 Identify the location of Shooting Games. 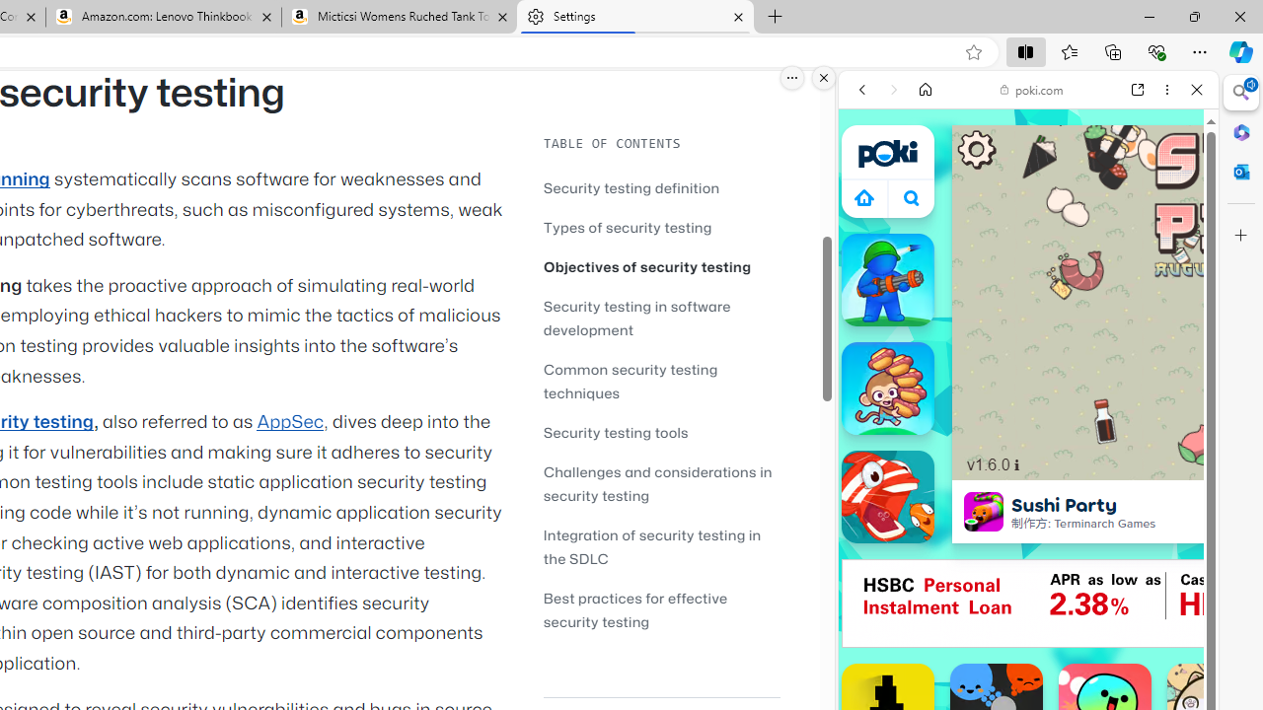
(1028, 511).